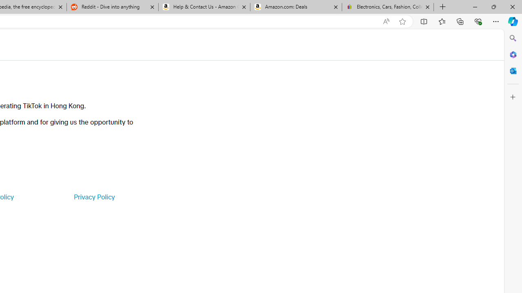 The image size is (522, 293). I want to click on Amazon.com: Deals, so click(296, 7).